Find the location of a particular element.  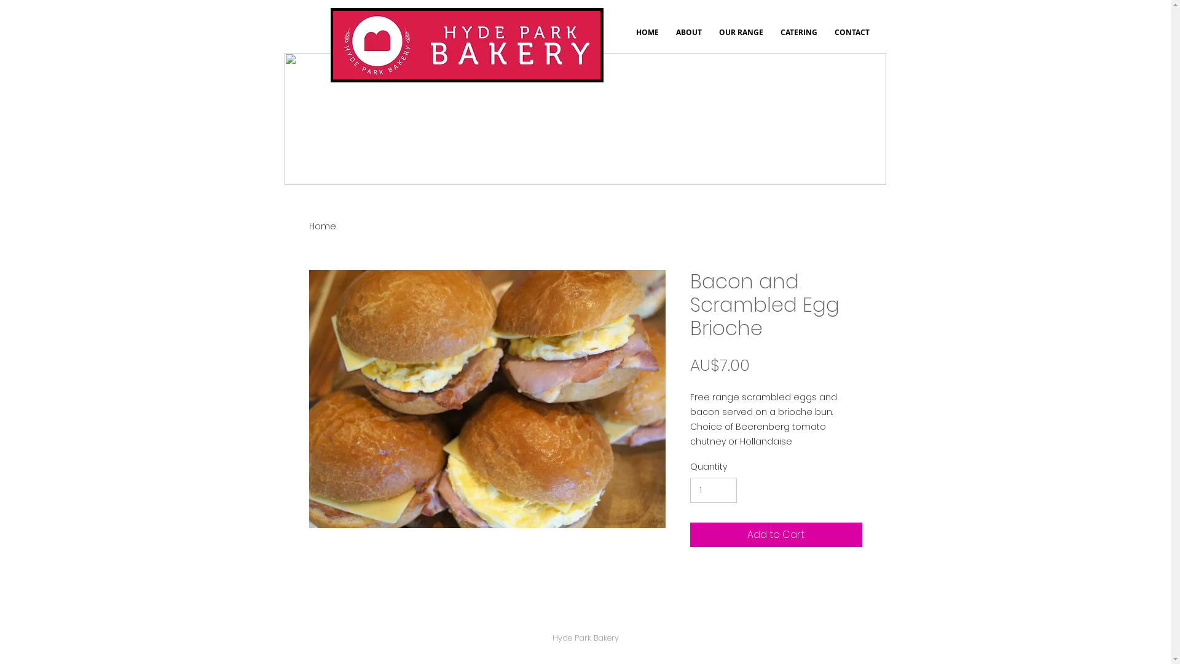

HOME is located at coordinates (647, 38).